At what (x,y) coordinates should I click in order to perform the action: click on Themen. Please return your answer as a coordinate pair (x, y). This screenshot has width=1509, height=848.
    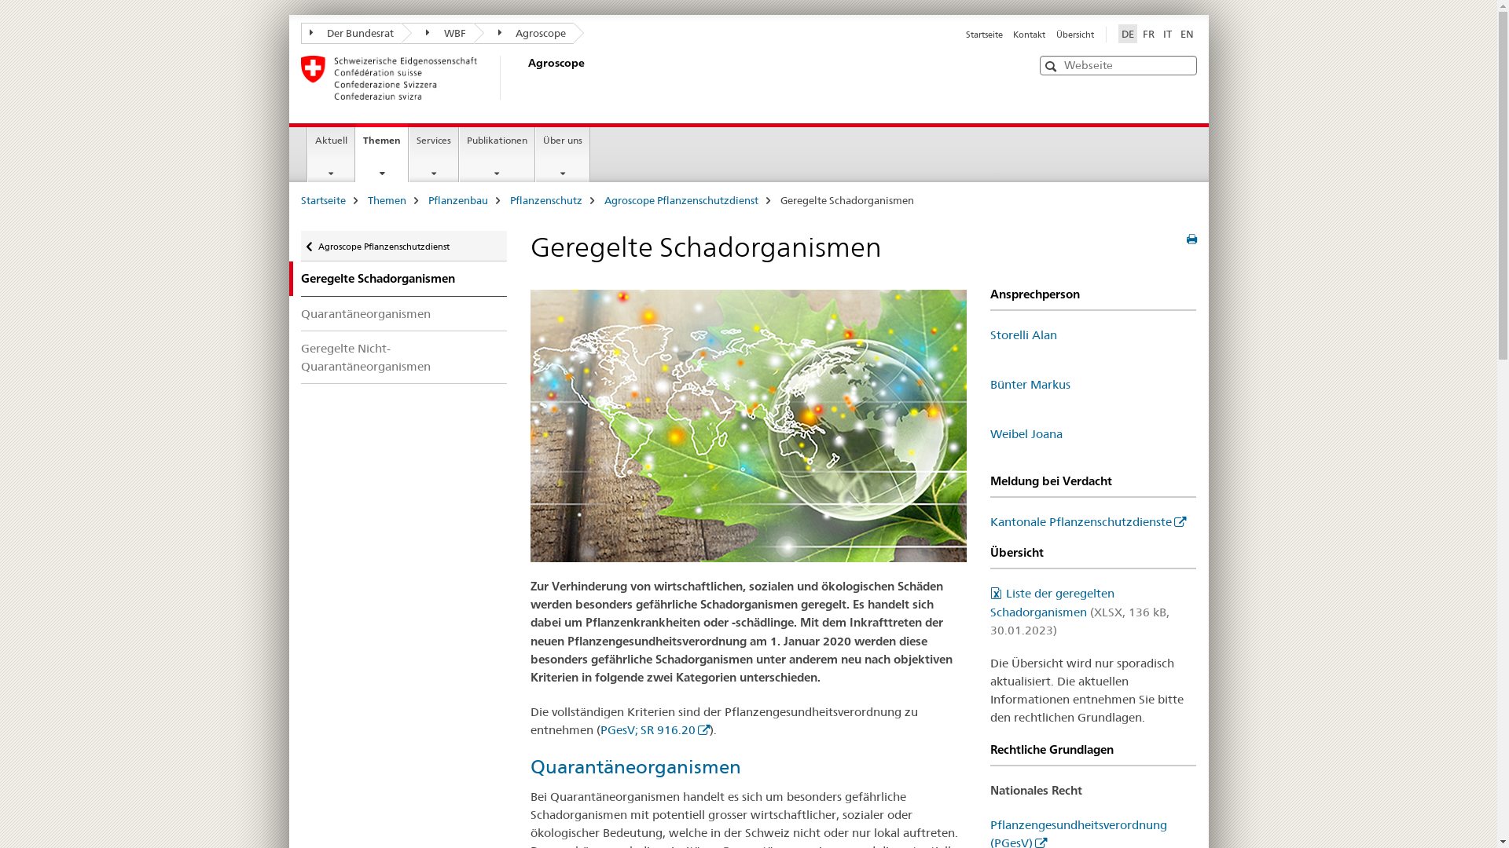
    Looking at the image, I should click on (387, 200).